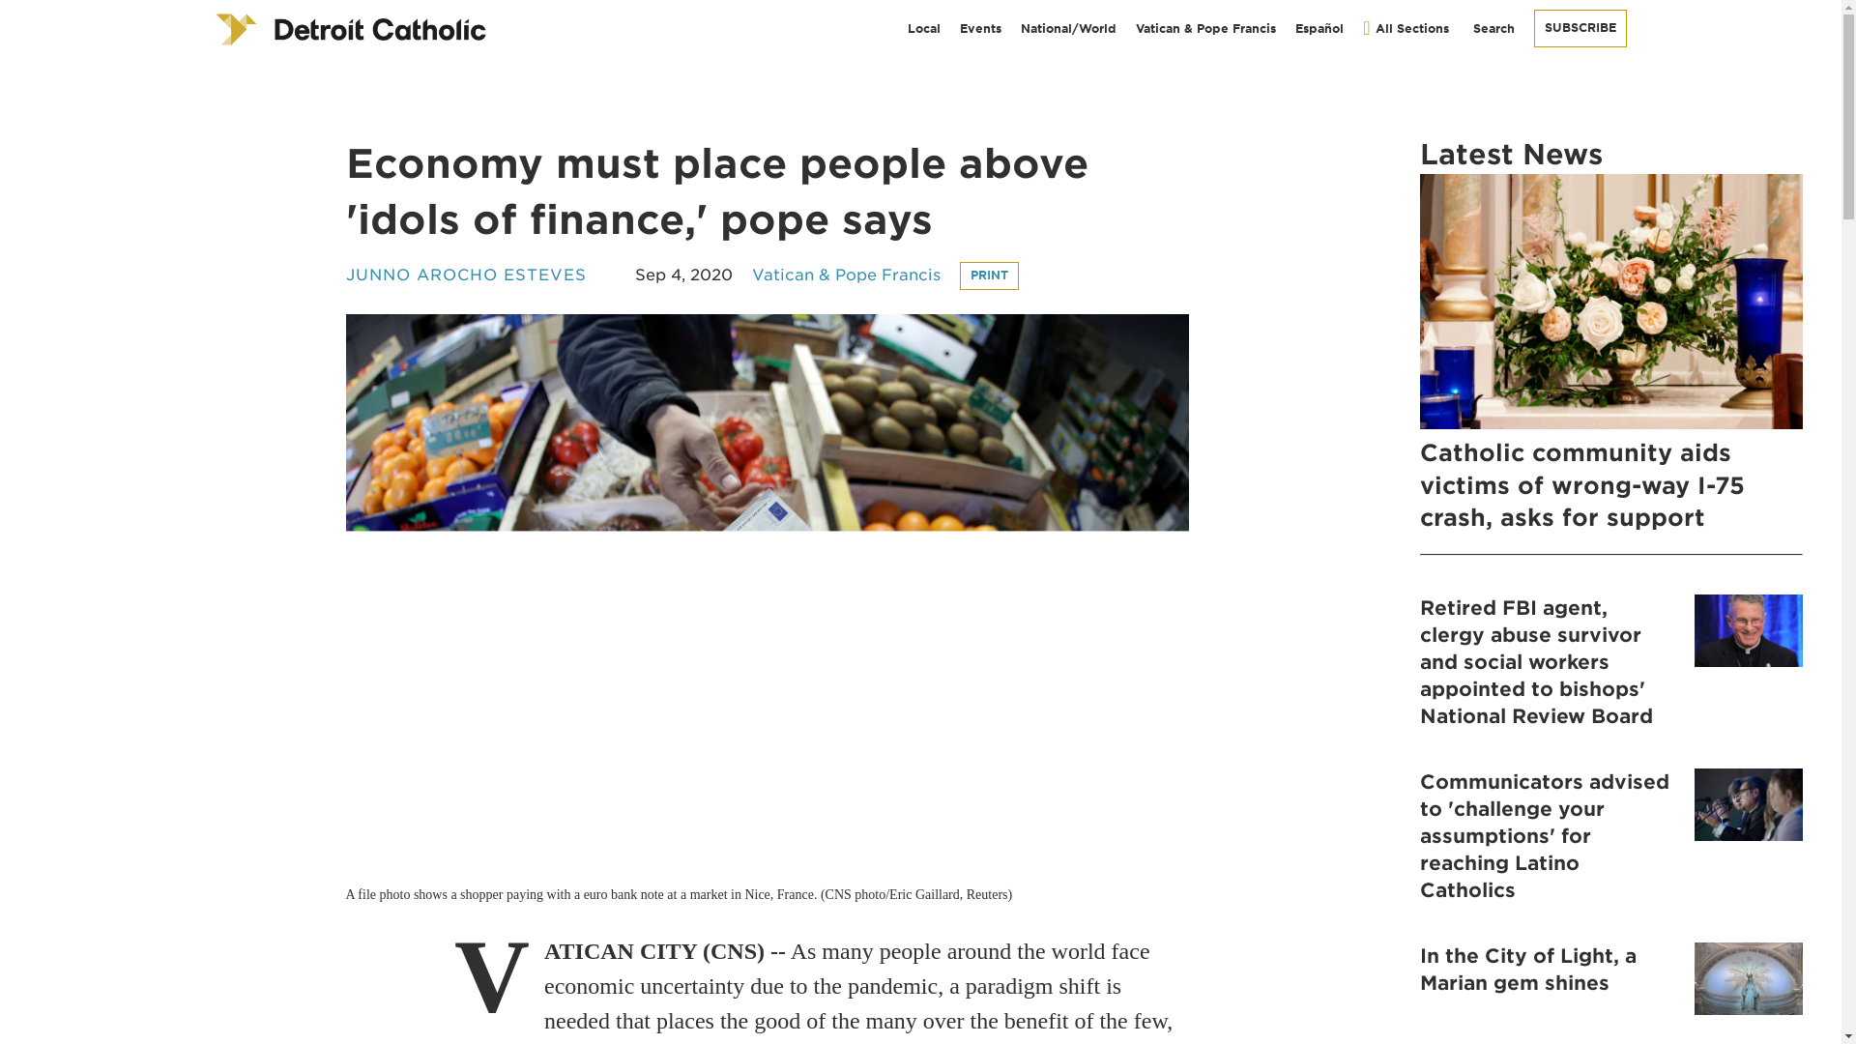 The width and height of the screenshot is (1856, 1044). What do you see at coordinates (924, 28) in the screenshot?
I see `Local` at bounding box center [924, 28].